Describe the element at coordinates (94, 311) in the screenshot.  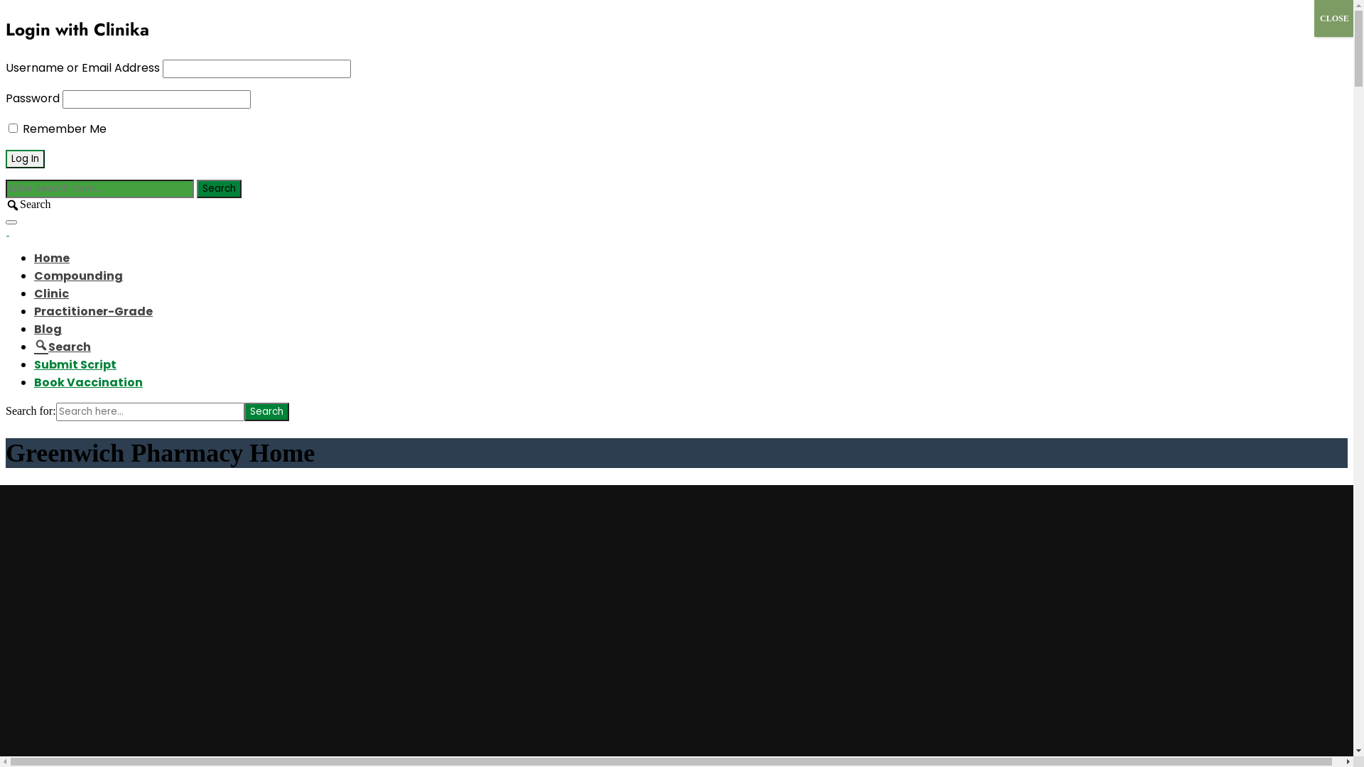
I see `Practitioner-Grade` at that location.